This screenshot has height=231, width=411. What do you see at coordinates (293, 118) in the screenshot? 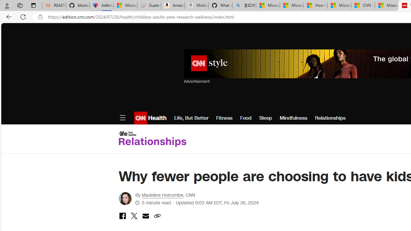
I see `Mindfulness` at bounding box center [293, 118].